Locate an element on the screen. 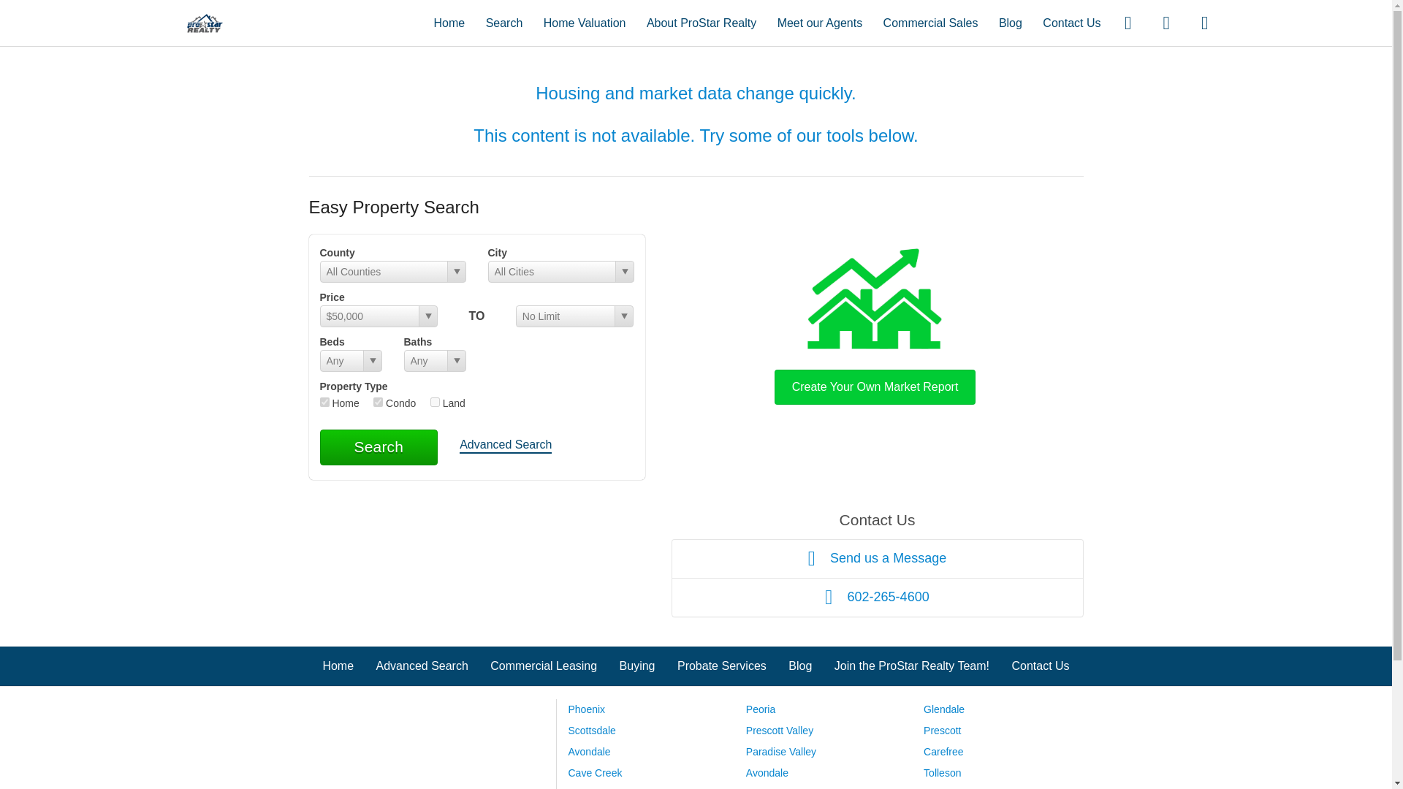 The width and height of the screenshot is (1403, 789). Search is located at coordinates (379, 447).